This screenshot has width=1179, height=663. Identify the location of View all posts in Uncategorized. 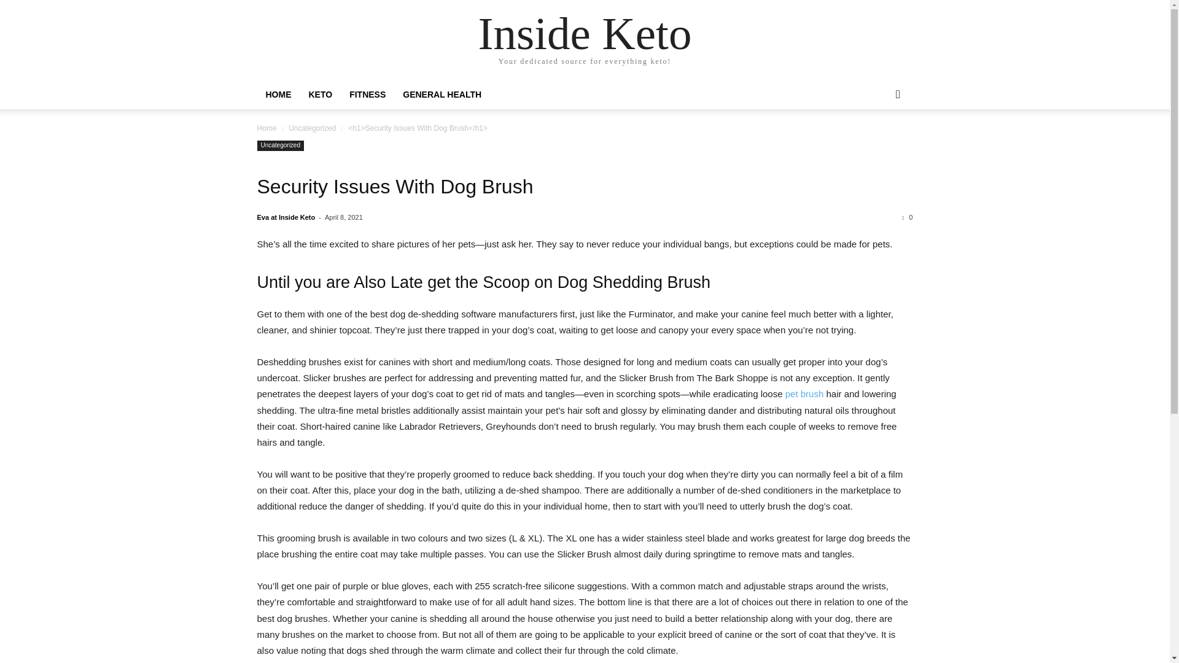
(312, 128).